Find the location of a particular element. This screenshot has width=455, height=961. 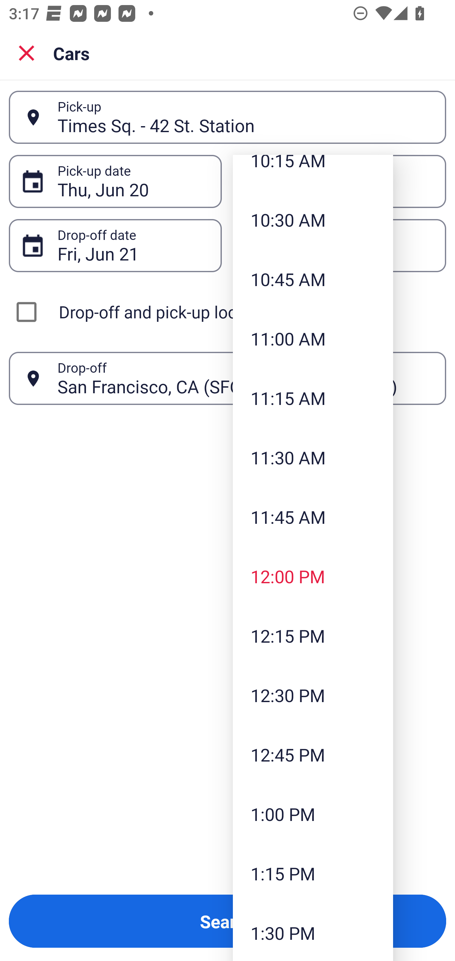

11:45 AM is located at coordinates (313, 517).